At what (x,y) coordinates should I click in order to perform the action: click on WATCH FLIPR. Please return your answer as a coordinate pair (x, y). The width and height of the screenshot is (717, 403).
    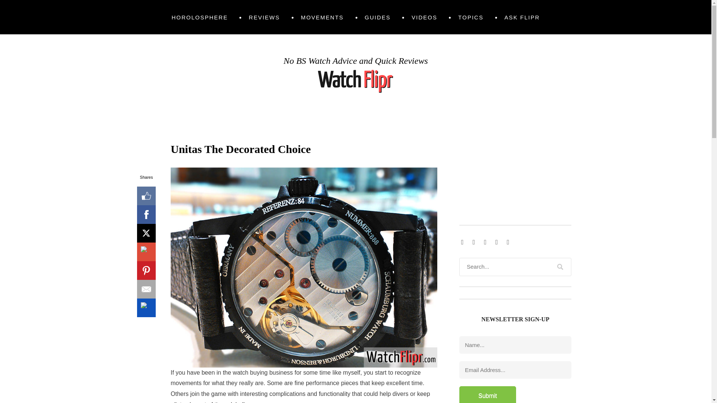
    Looking at the image, I should click on (170, 68).